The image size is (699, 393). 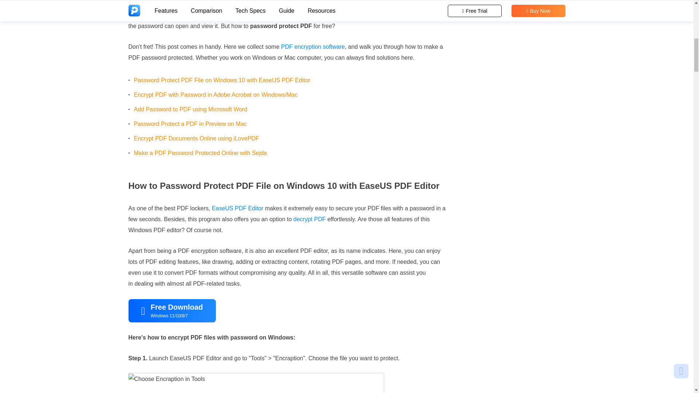 I want to click on Add Password to PDF using Microsoft Word, so click(x=191, y=109).